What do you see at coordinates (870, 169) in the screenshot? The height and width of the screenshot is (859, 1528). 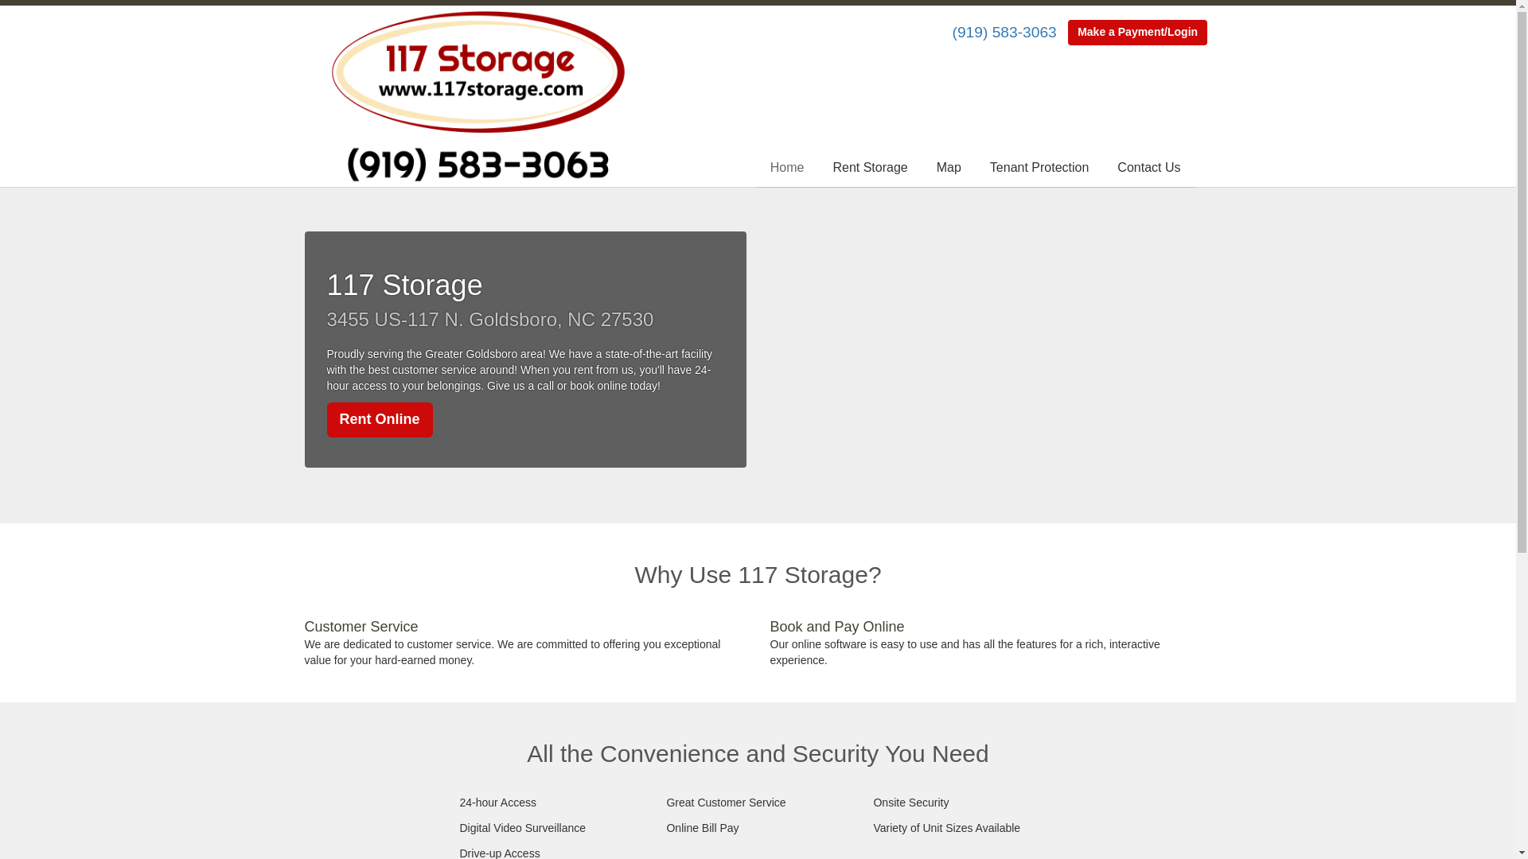 I see `Rent Storage` at bounding box center [870, 169].